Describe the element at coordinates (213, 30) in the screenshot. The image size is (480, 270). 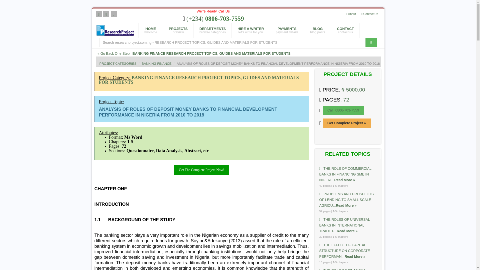
I see `Get The Complete Project Now!` at that location.